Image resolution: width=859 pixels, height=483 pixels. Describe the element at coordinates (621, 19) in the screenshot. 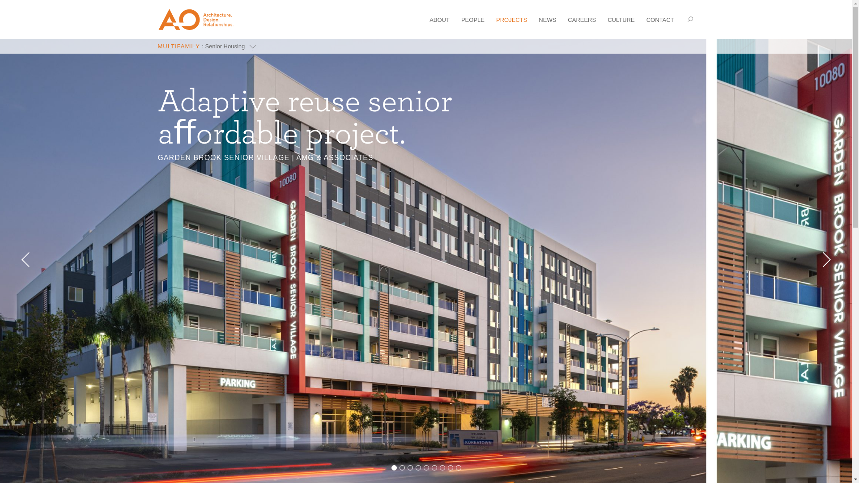

I see `CULTURE` at that location.